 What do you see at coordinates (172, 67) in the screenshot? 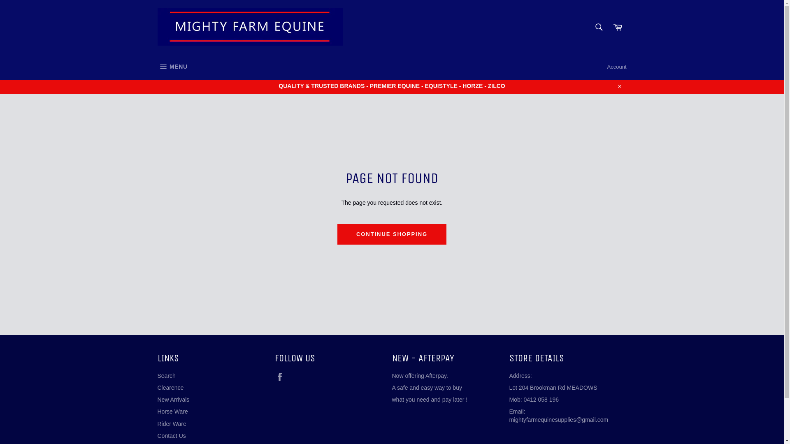
I see `MENU
SITE NAVIGATION` at bounding box center [172, 67].